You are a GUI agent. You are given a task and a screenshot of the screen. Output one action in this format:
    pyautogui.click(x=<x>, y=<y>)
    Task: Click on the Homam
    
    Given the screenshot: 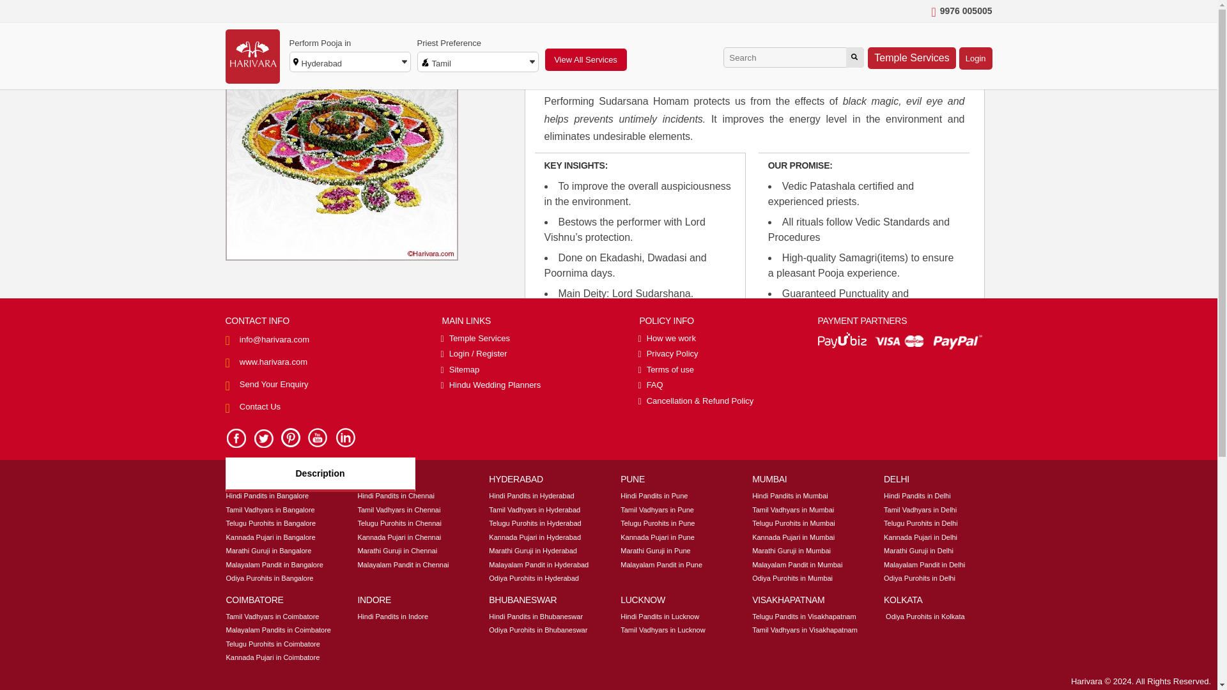 What is the action you would take?
    pyautogui.click(x=322, y=14)
    